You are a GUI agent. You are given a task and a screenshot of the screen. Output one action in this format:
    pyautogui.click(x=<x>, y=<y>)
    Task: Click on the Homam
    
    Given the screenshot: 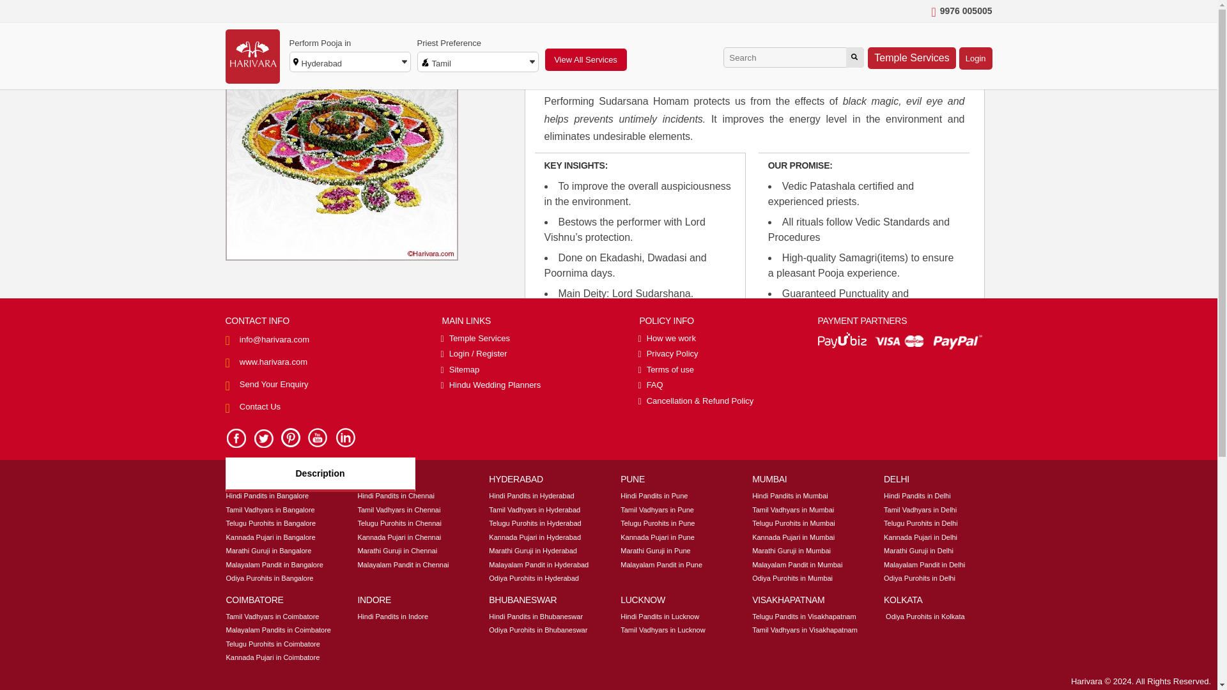 What is the action you would take?
    pyautogui.click(x=322, y=14)
    